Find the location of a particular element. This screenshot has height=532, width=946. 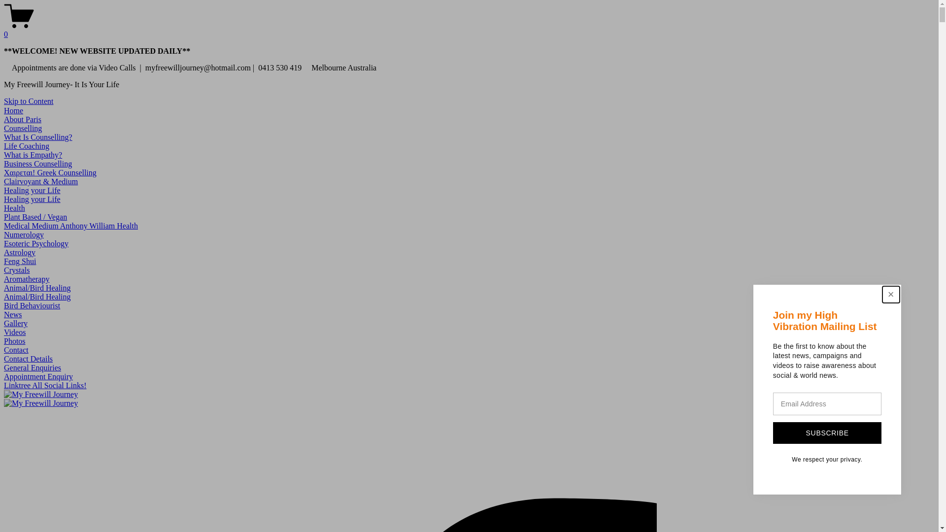

Counselling is located at coordinates (23, 128).